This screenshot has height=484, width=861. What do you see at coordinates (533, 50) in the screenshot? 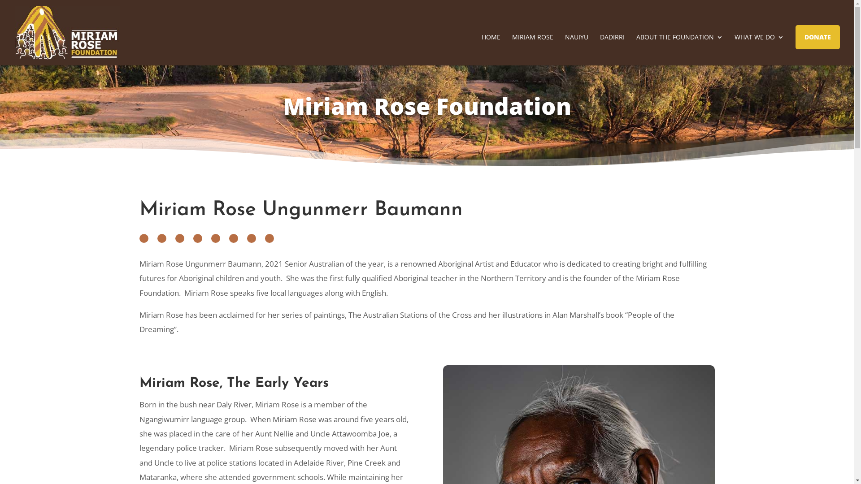
I see `MIRIAM ROSE` at bounding box center [533, 50].